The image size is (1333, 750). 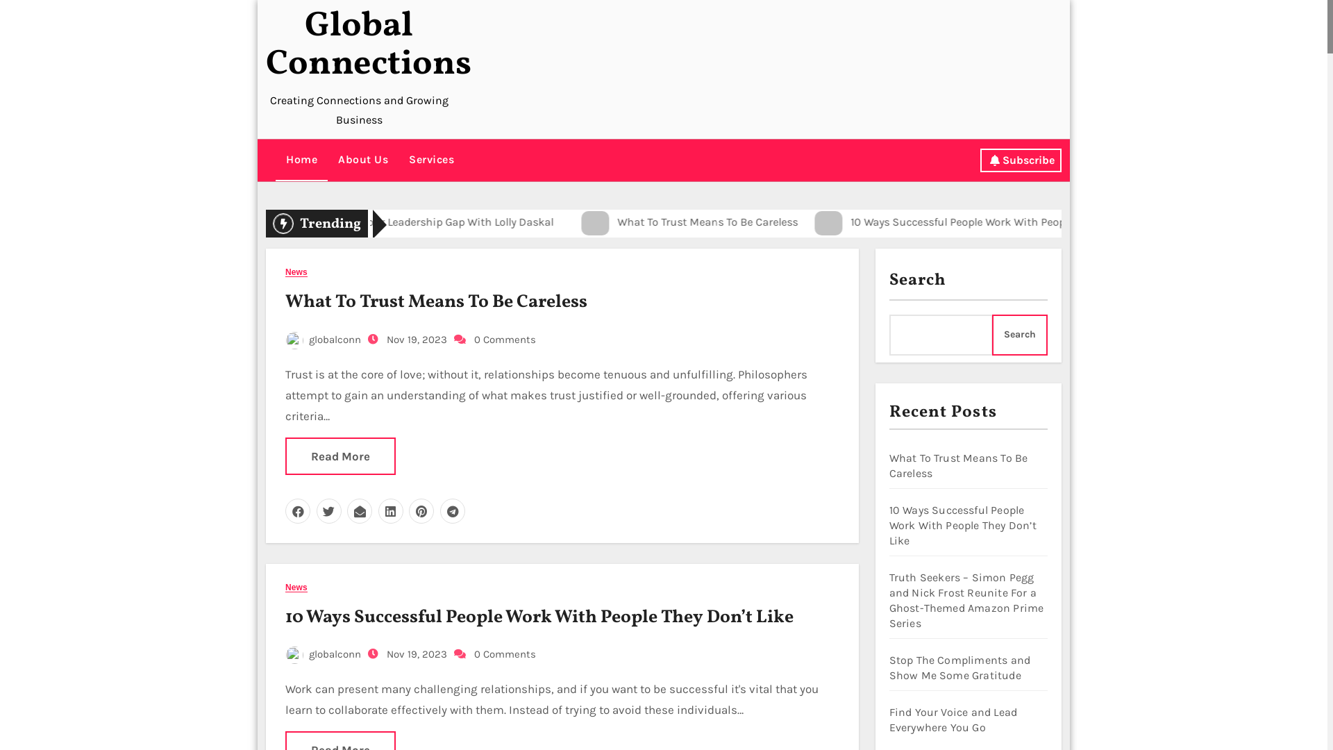 What do you see at coordinates (1020, 335) in the screenshot?
I see `Search` at bounding box center [1020, 335].